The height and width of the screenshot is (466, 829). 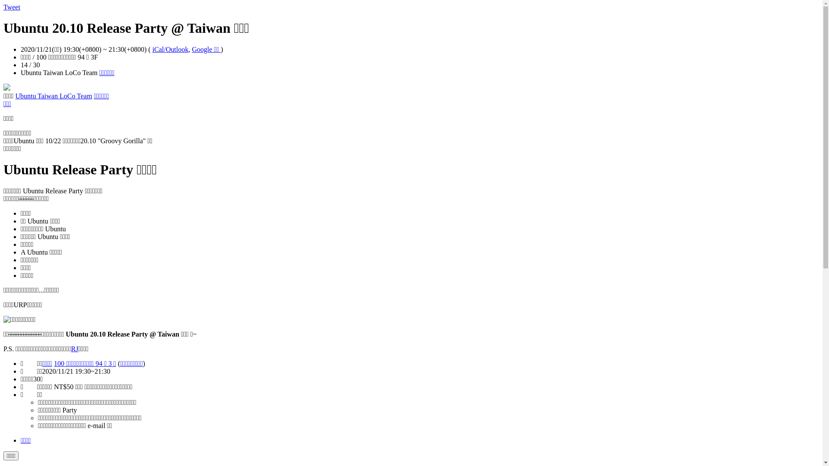 What do you see at coordinates (171, 49) in the screenshot?
I see `iCal/Outlook` at bounding box center [171, 49].